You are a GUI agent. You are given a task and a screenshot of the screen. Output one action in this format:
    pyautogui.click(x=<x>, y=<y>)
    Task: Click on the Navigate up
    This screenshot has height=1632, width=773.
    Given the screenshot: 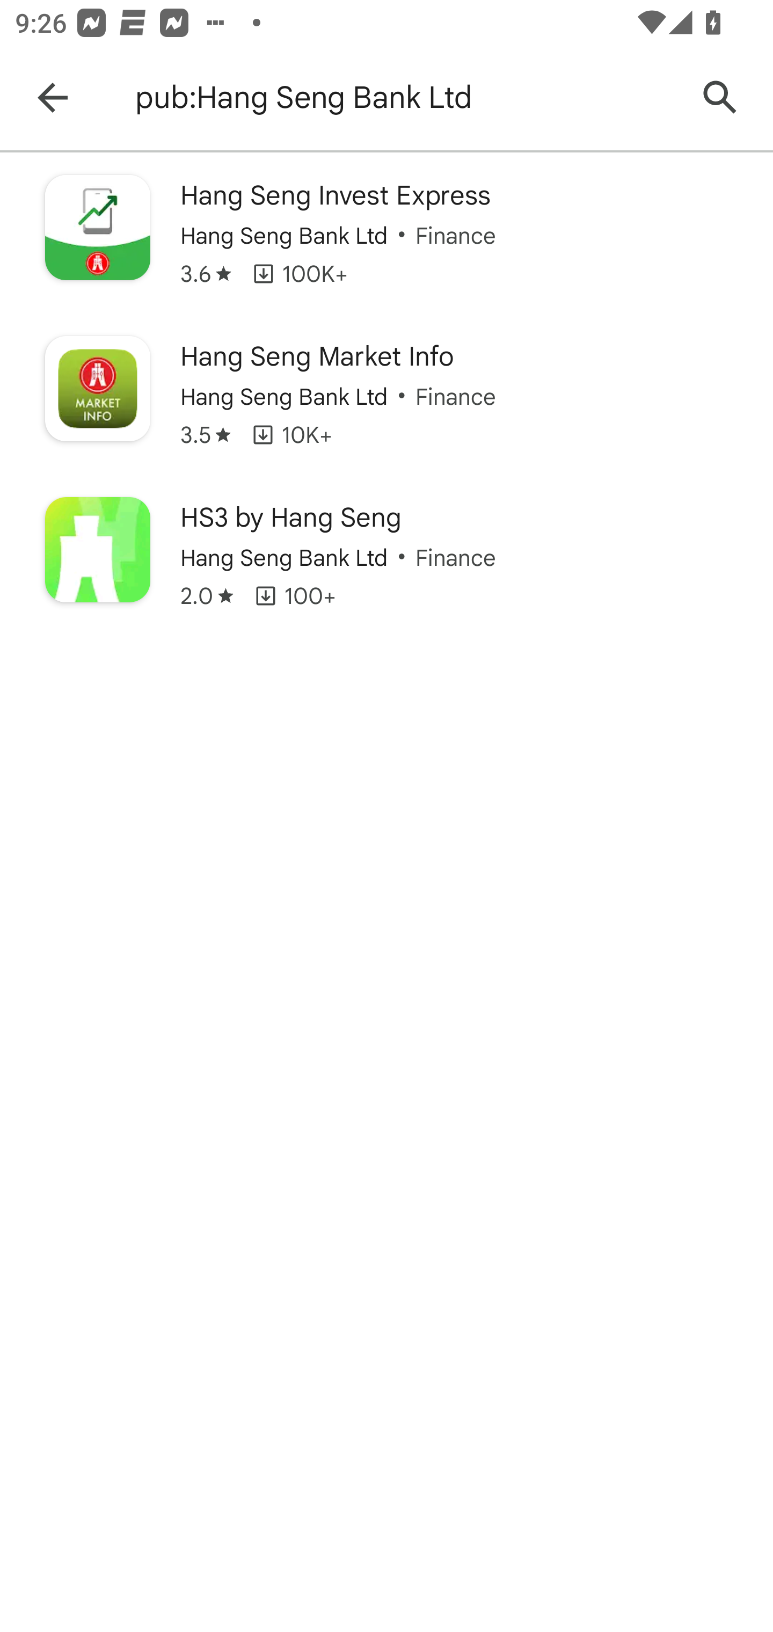 What is the action you would take?
    pyautogui.click(x=53, y=98)
    